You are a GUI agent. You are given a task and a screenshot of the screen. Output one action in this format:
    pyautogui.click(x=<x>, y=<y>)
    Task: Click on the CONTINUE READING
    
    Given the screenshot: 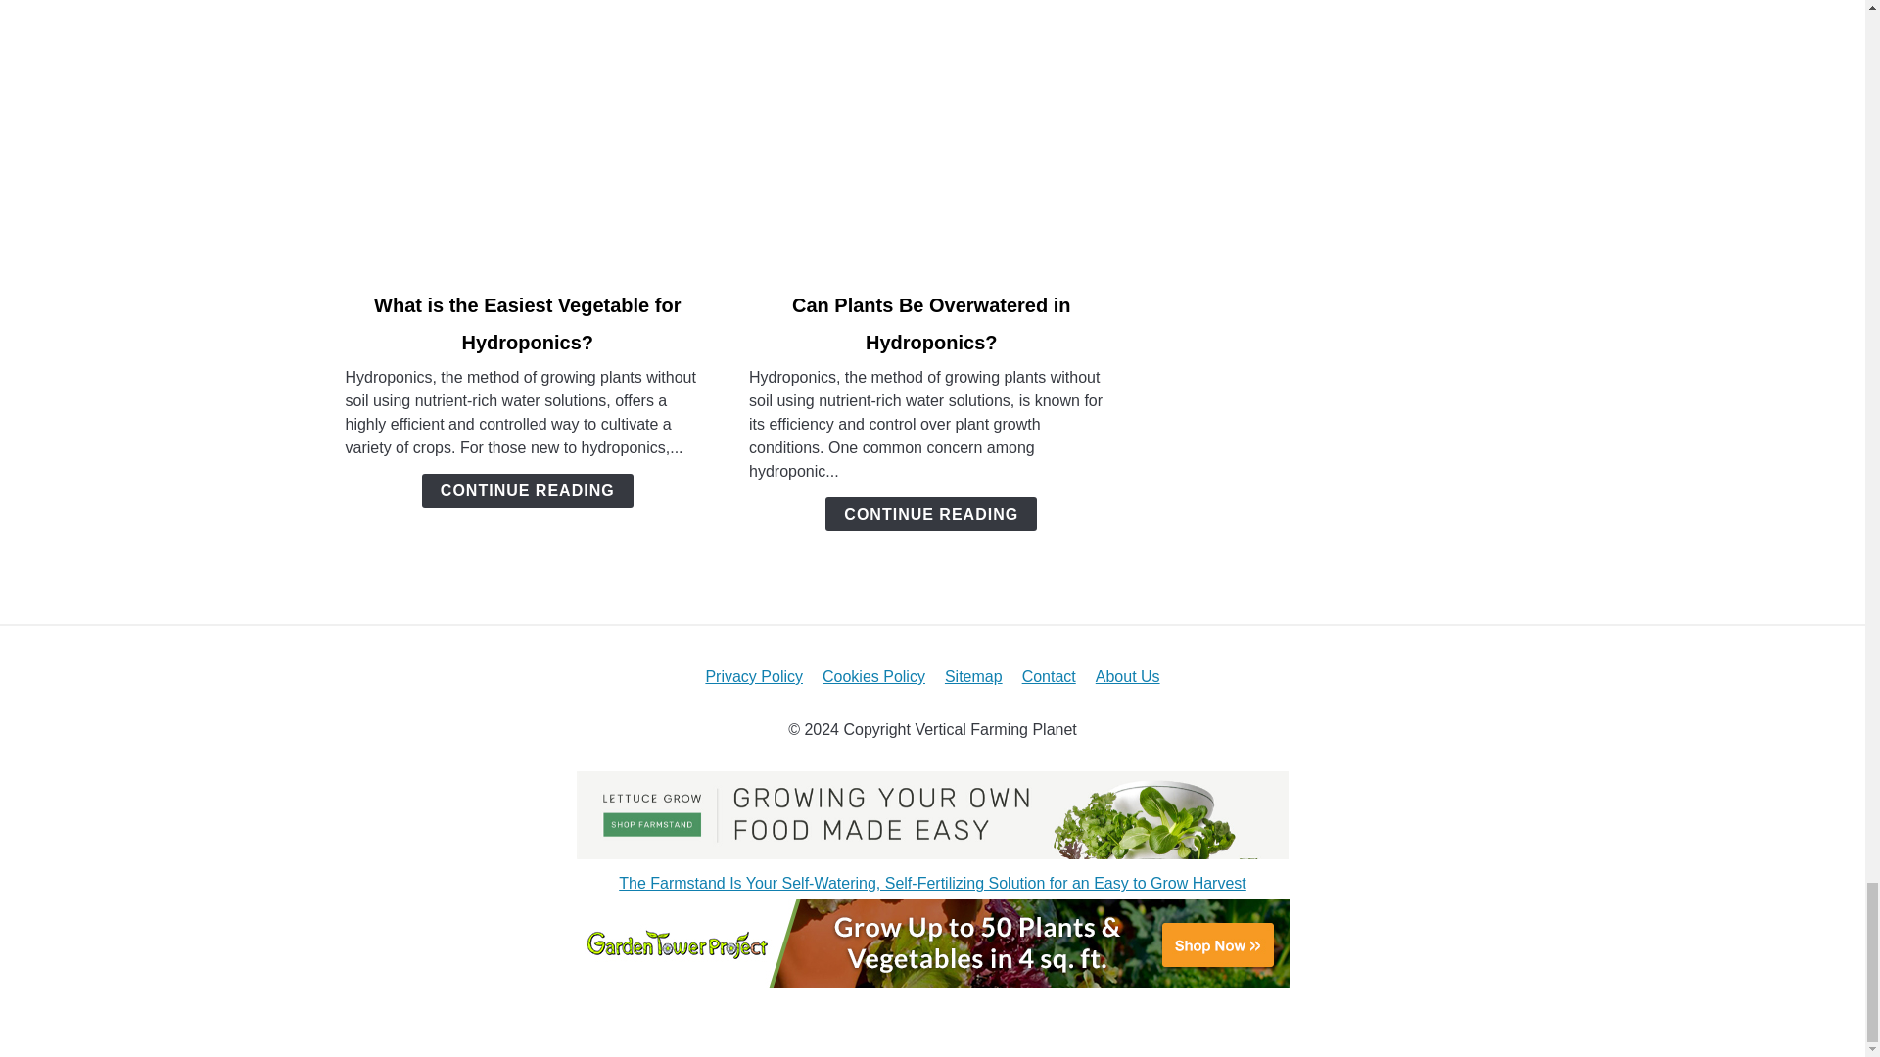 What is the action you would take?
    pyautogui.click(x=930, y=514)
    